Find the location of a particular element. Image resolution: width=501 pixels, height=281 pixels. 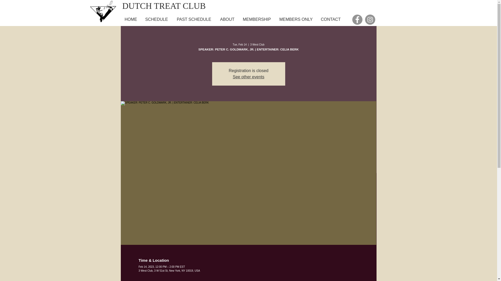

MEMBERS ONLY is located at coordinates (296, 19).